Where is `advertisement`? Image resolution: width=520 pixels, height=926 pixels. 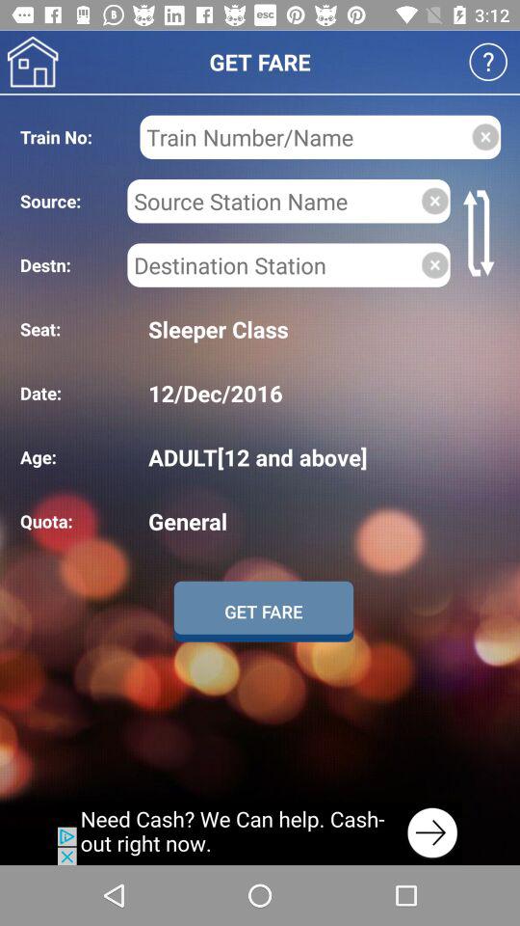
advertisement is located at coordinates (260, 833).